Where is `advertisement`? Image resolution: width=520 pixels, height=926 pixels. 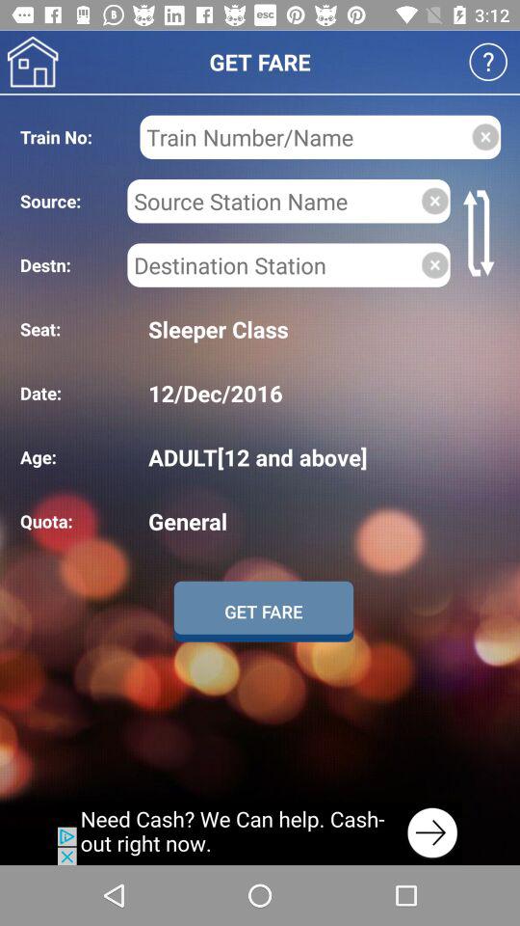
advertisement is located at coordinates (260, 833).